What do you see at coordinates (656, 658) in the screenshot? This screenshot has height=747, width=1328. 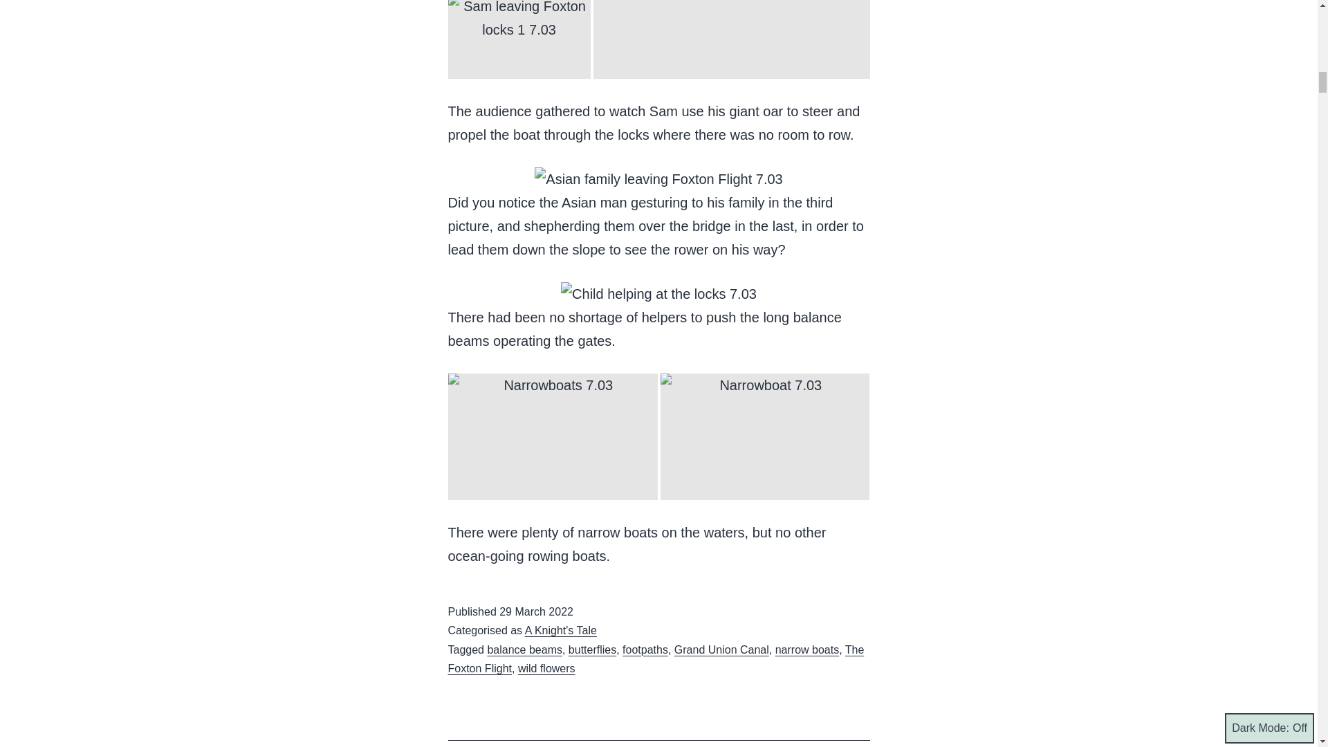 I see `The Foxton Flight` at bounding box center [656, 658].